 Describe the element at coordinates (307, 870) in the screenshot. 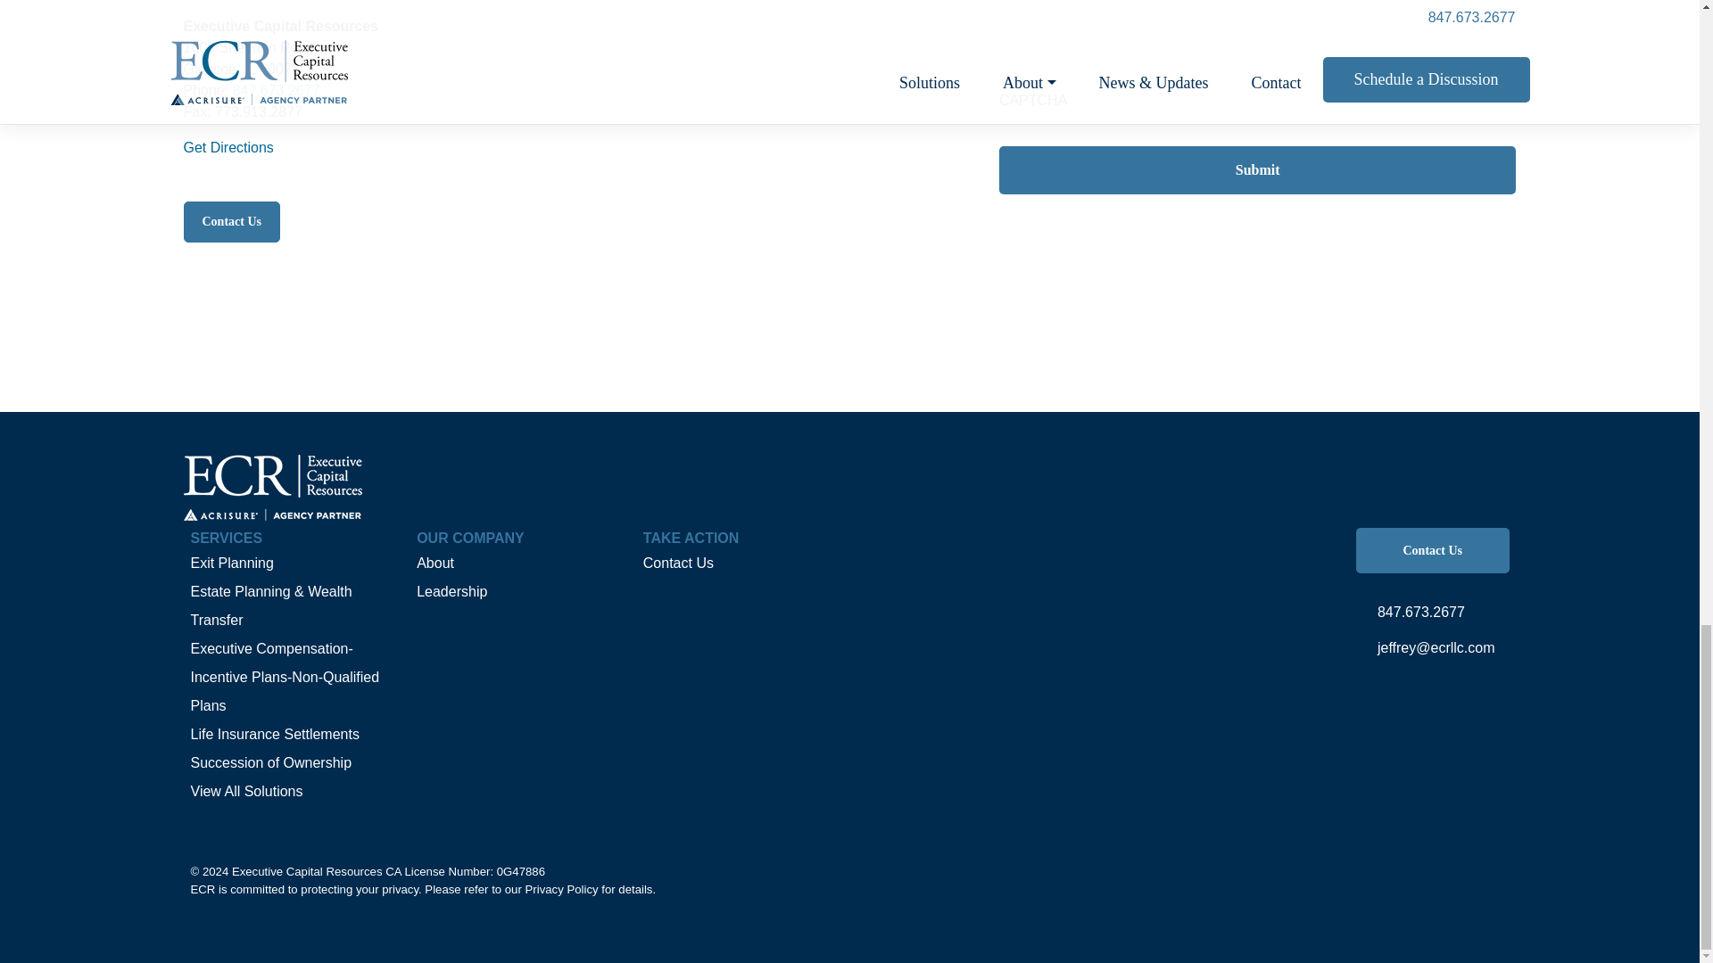

I see `Executive Capital Resources` at that location.